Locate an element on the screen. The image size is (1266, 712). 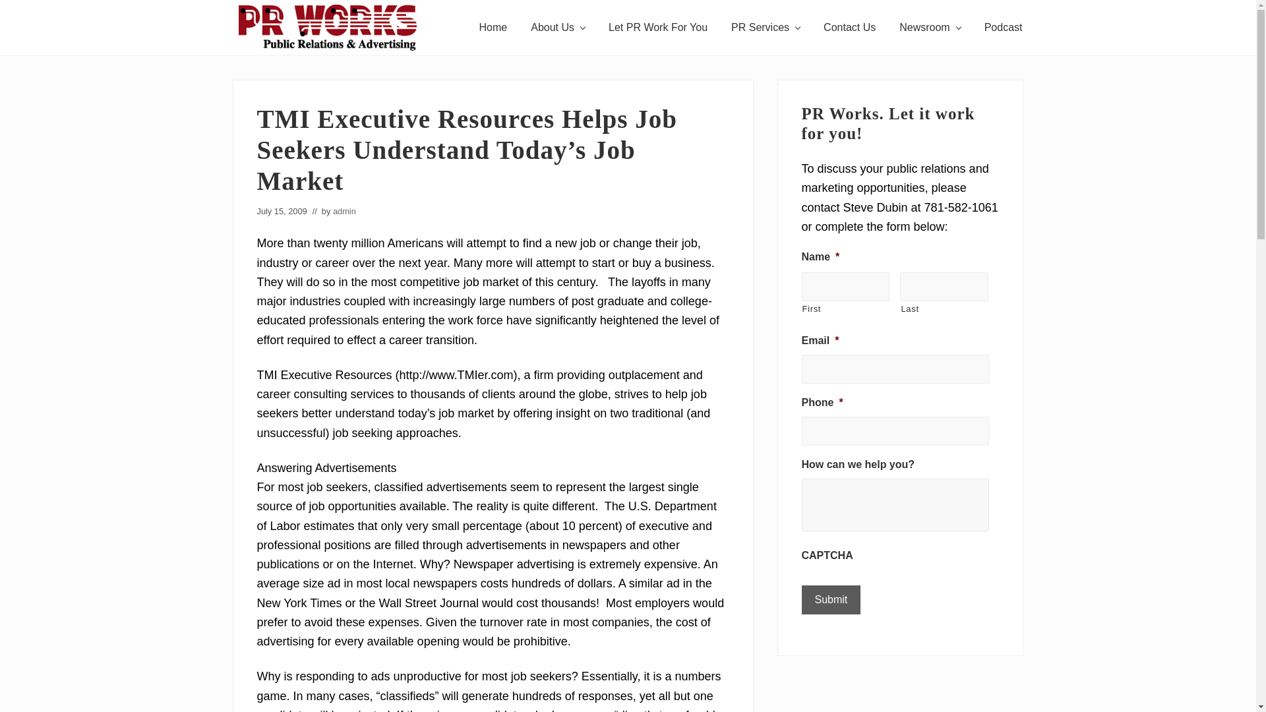
Home is located at coordinates (493, 28).